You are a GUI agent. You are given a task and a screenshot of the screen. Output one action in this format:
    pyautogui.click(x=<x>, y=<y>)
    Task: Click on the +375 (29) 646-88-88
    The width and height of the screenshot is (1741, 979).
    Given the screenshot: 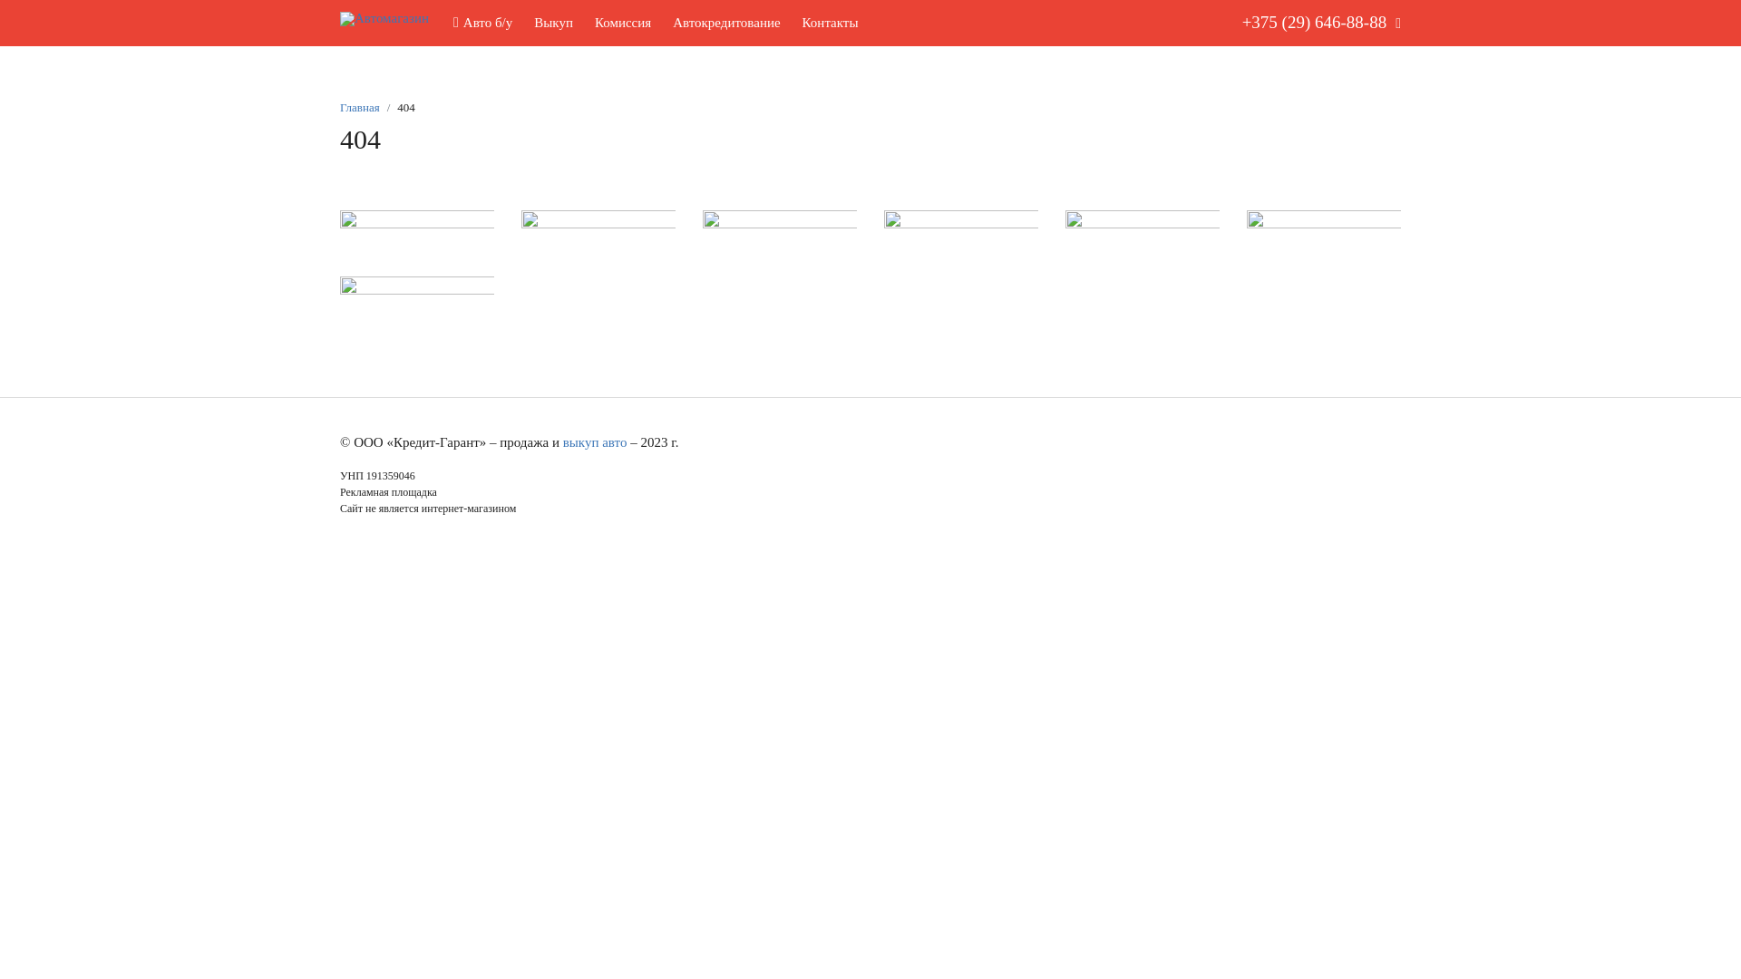 What is the action you would take?
    pyautogui.click(x=1315, y=24)
    